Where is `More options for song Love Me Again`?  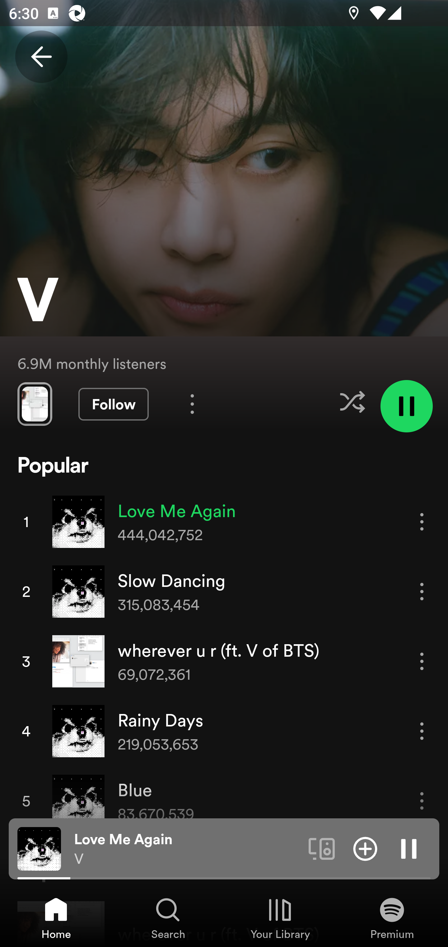 More options for song Love Me Again is located at coordinates (422, 521).